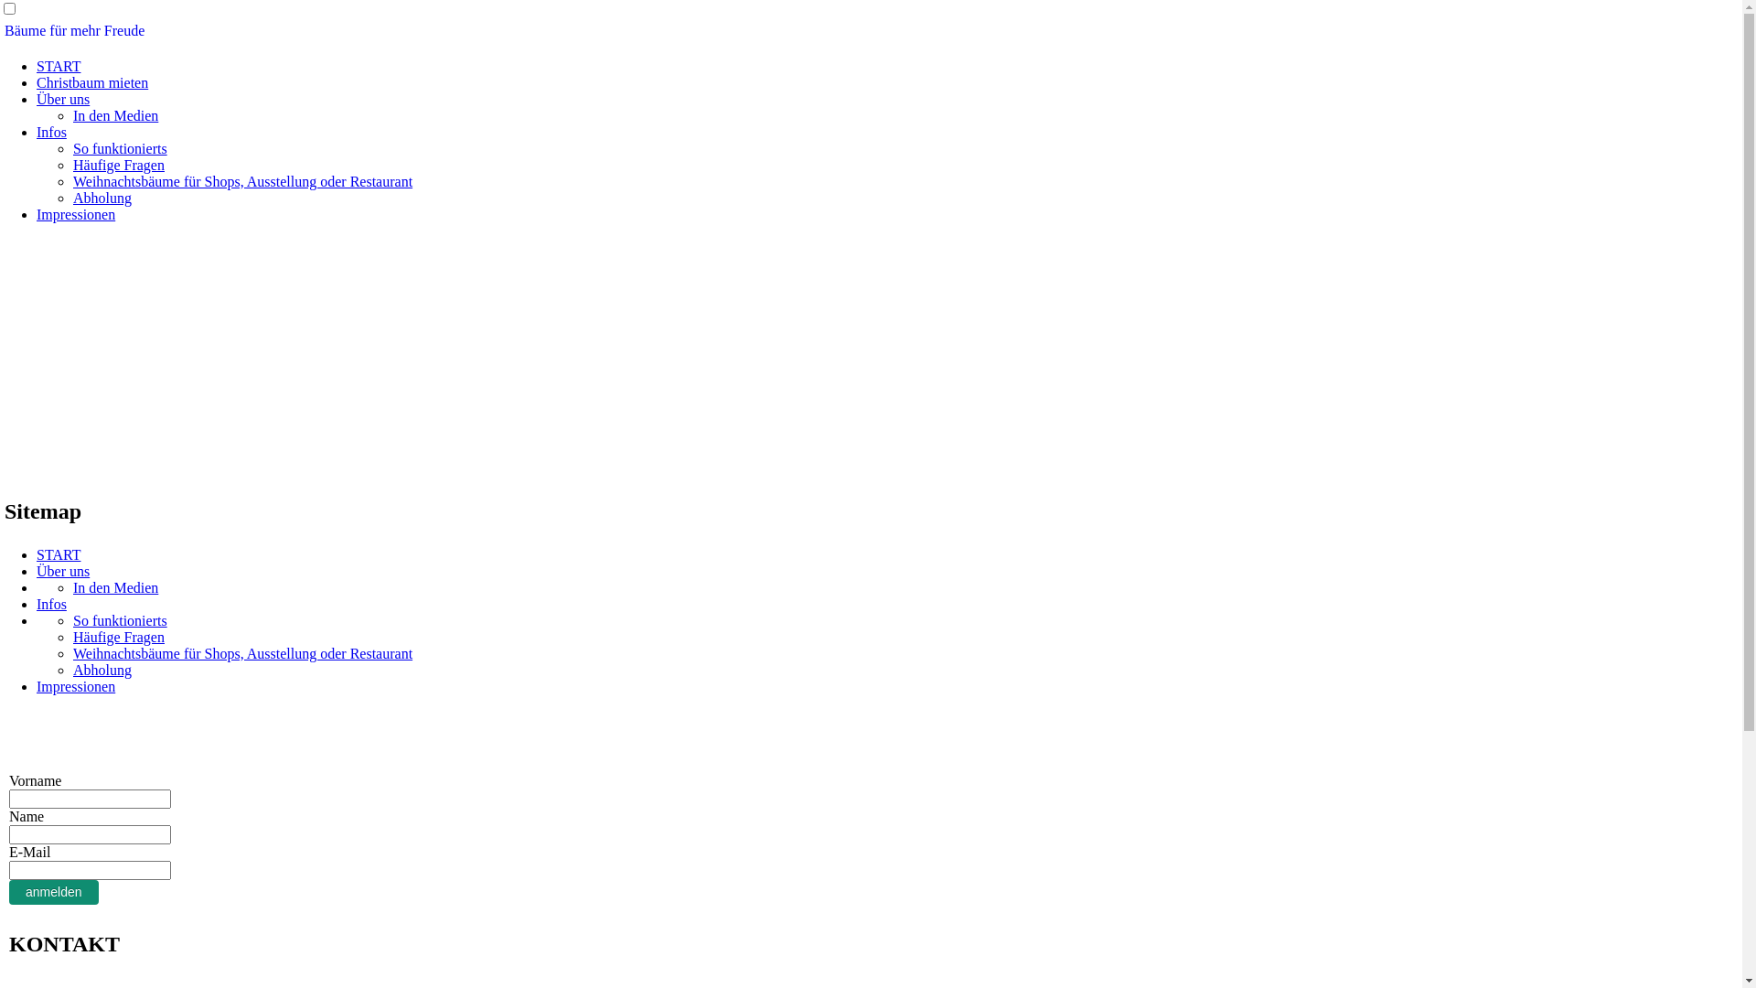  I want to click on Infos, so click(51, 132).